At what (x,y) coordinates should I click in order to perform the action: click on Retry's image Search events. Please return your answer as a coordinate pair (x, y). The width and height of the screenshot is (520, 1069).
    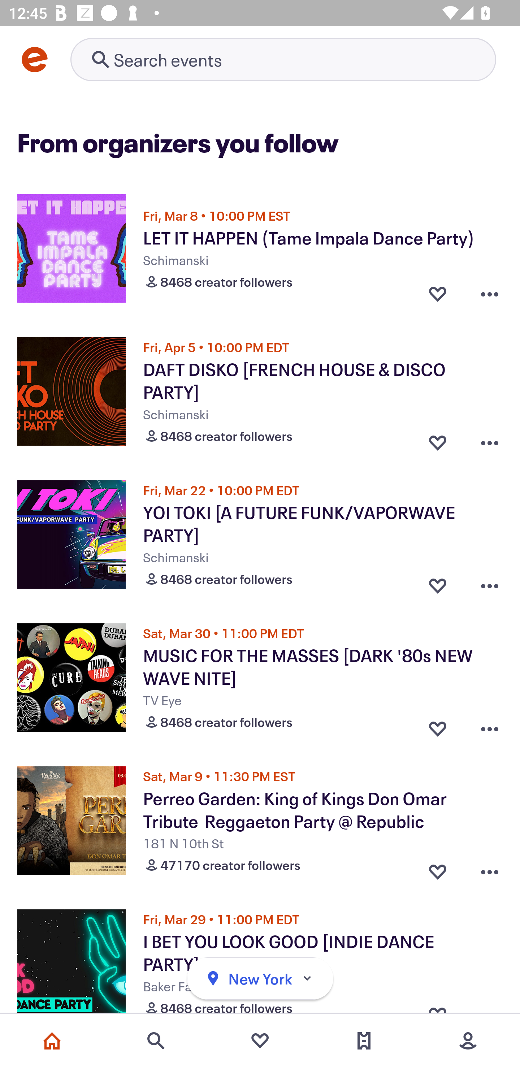
    Looking at the image, I should click on (283, 59).